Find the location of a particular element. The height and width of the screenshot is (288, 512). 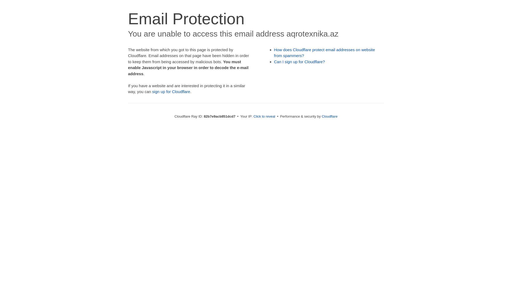

sign up for Cloudflare is located at coordinates (171, 92).